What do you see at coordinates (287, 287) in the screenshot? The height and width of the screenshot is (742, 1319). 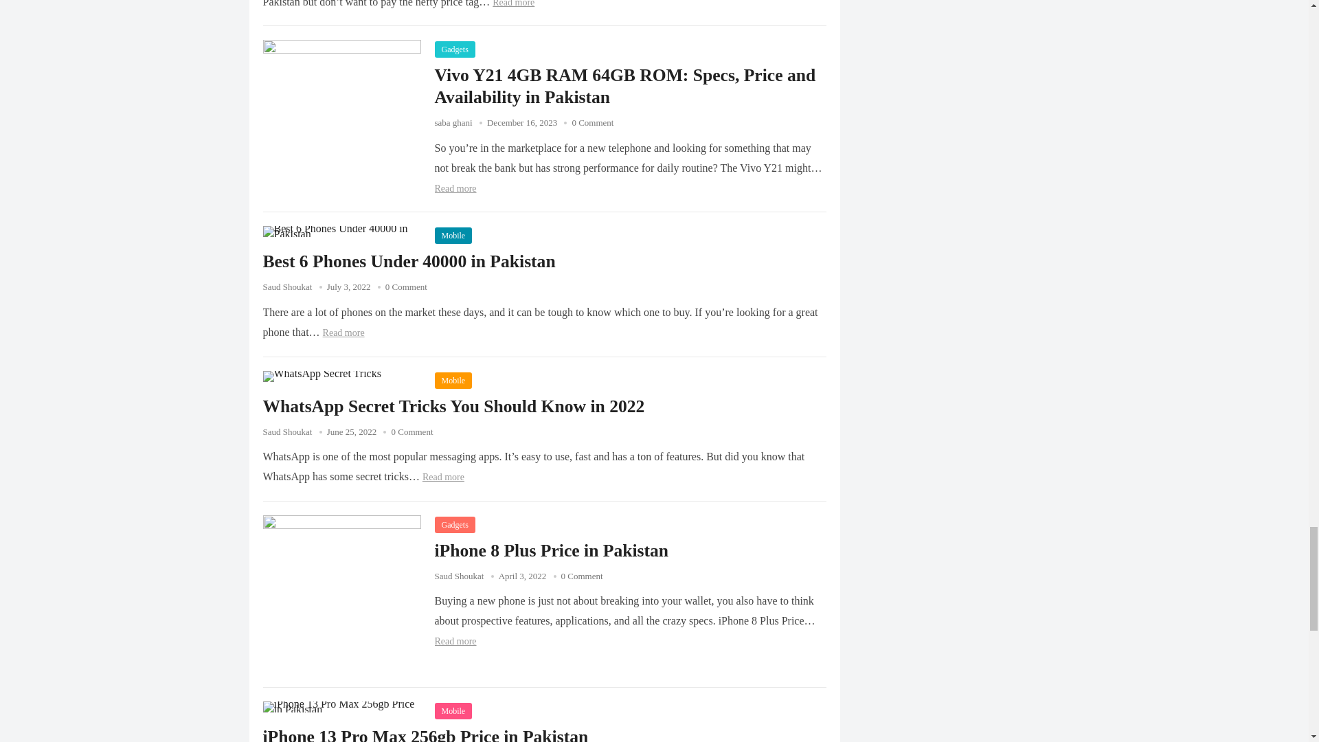 I see `Posts by Saud Shoukat` at bounding box center [287, 287].